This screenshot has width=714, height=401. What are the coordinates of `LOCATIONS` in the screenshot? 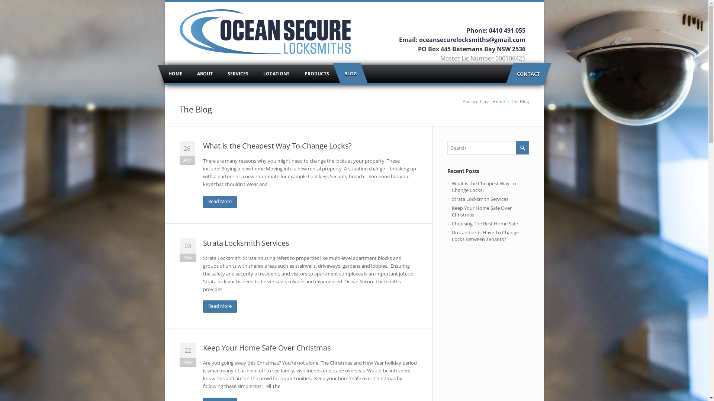 It's located at (277, 74).